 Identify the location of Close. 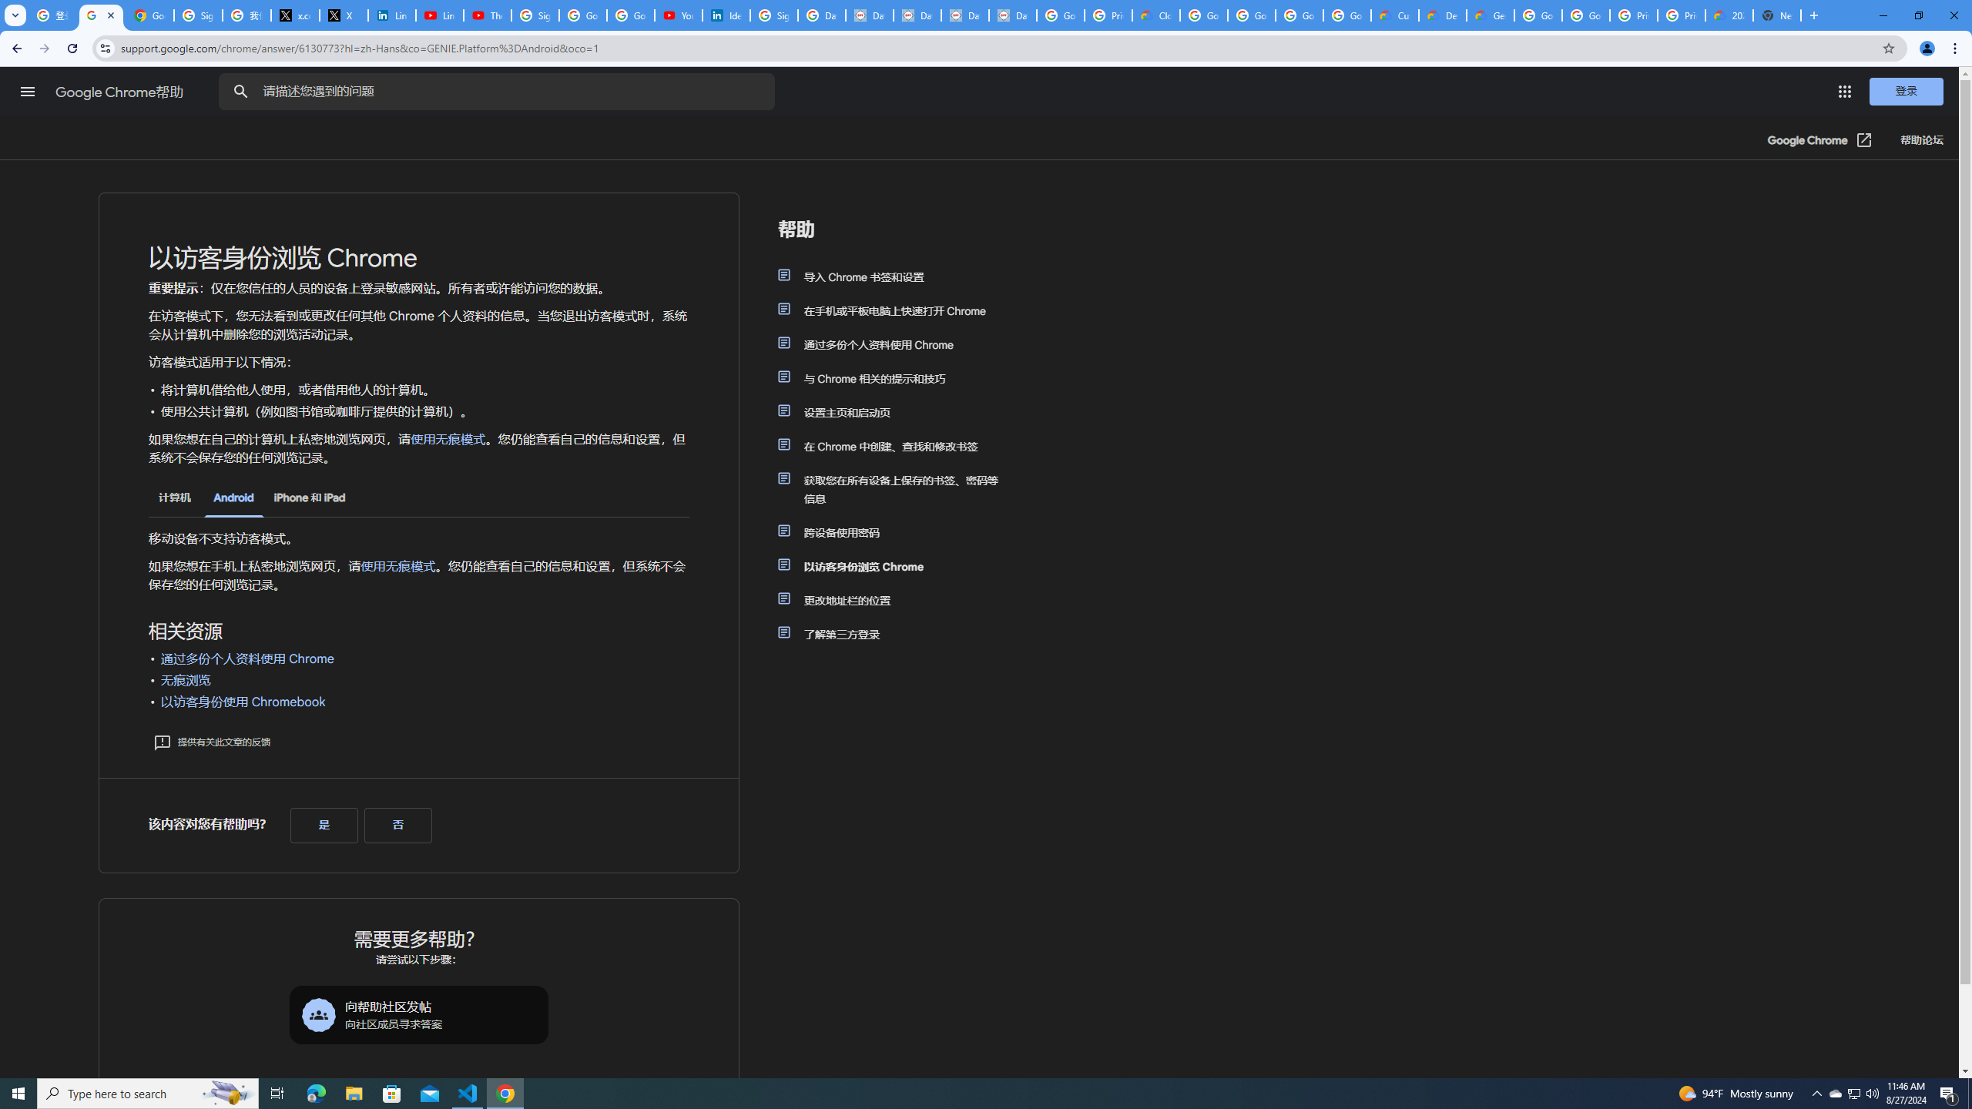
(111, 15).